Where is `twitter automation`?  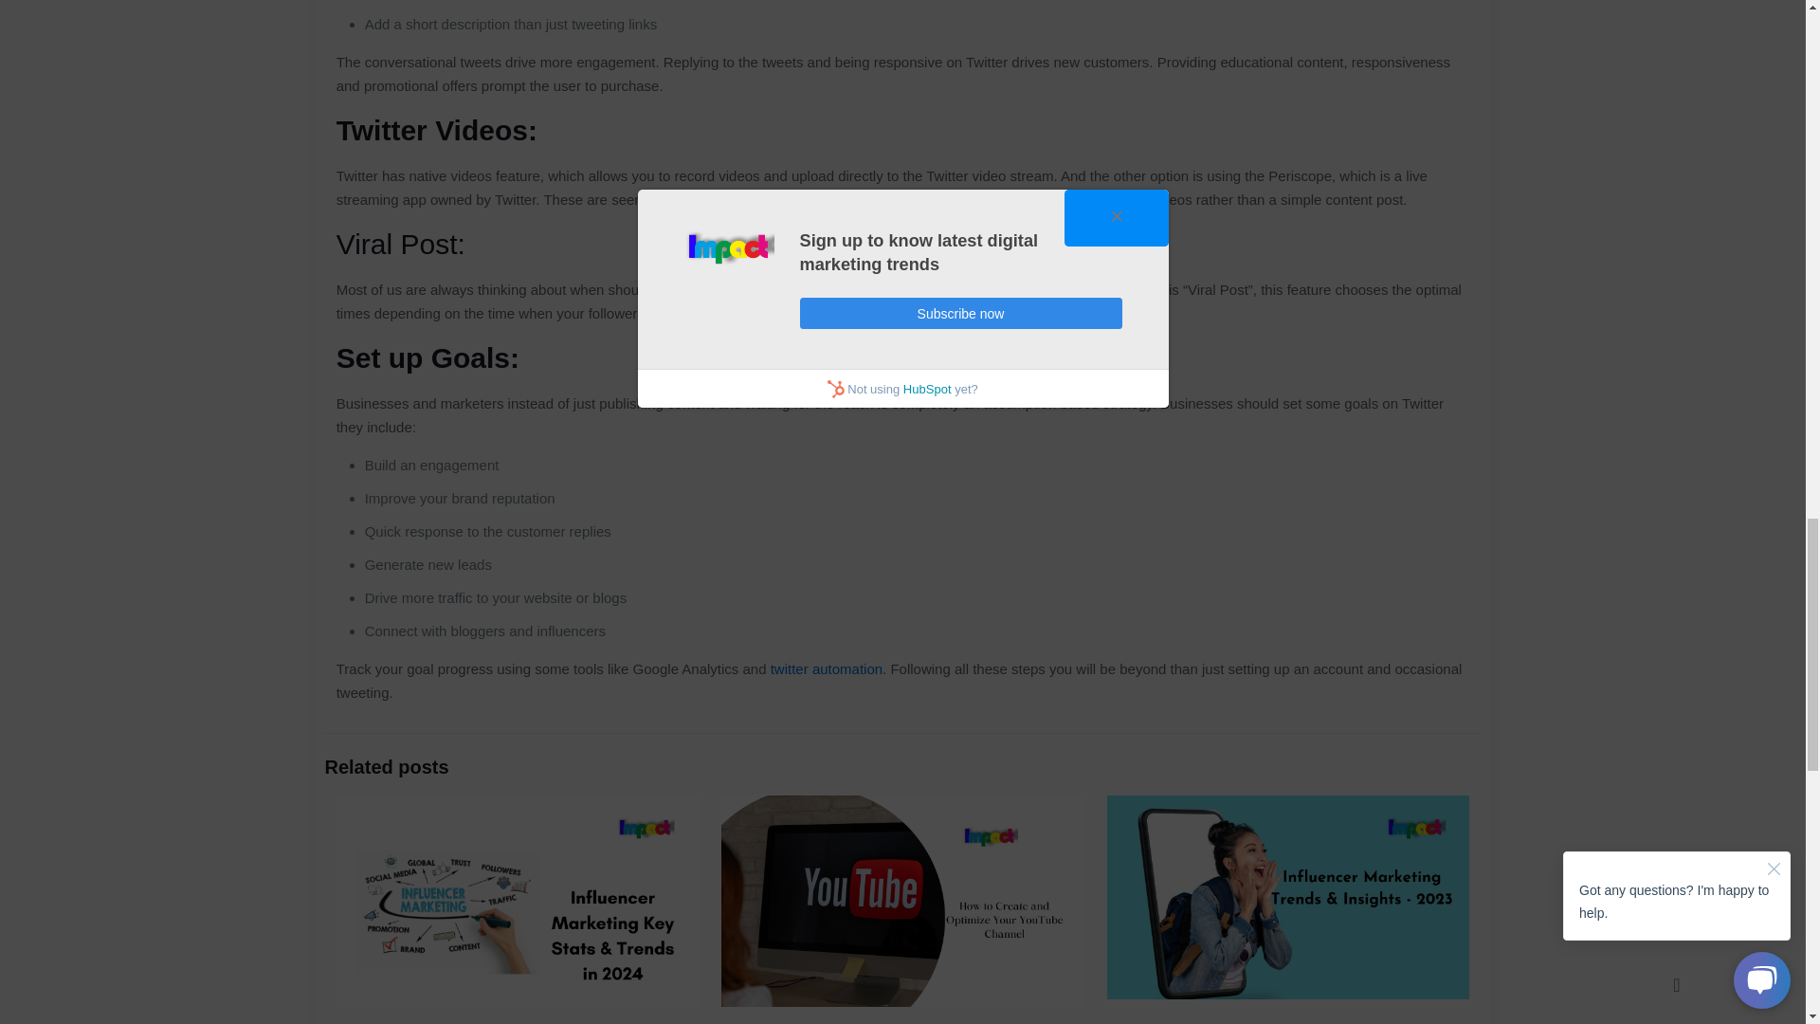 twitter automation is located at coordinates (827, 667).